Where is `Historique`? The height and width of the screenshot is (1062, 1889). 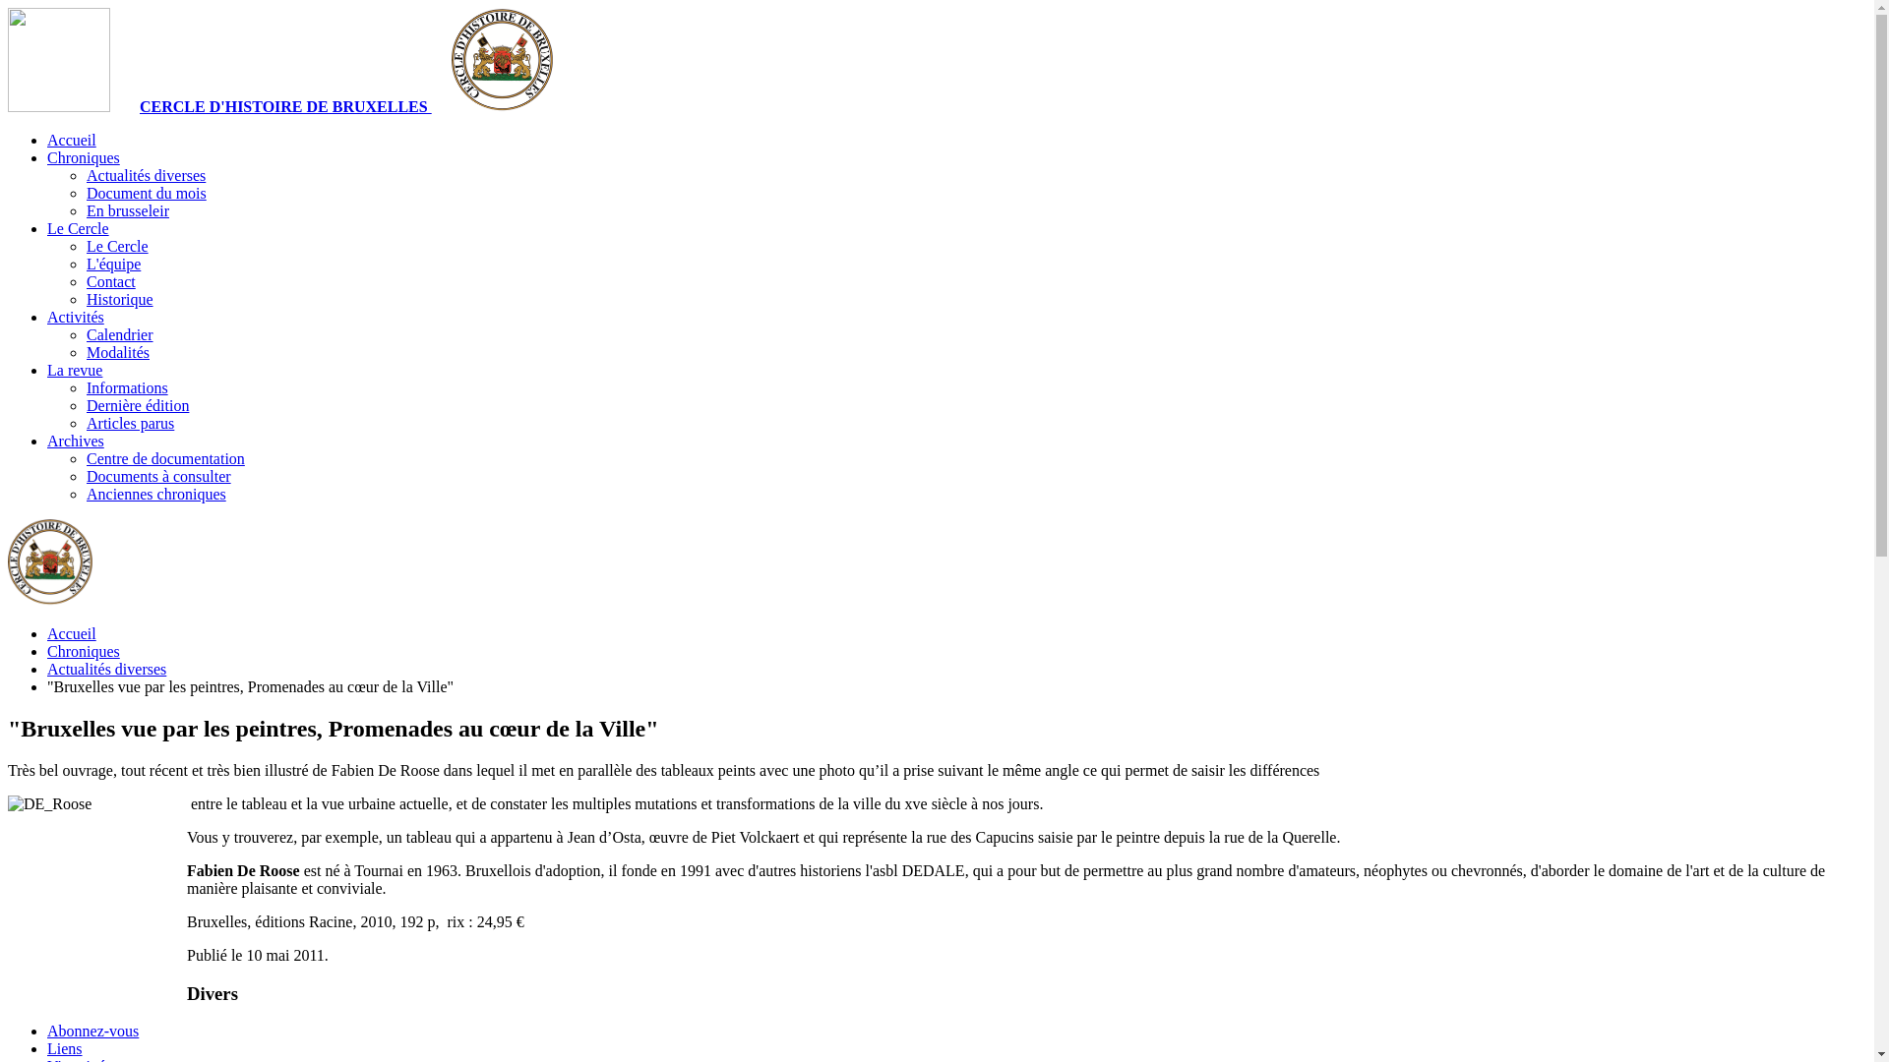
Historique is located at coordinates (120, 299).